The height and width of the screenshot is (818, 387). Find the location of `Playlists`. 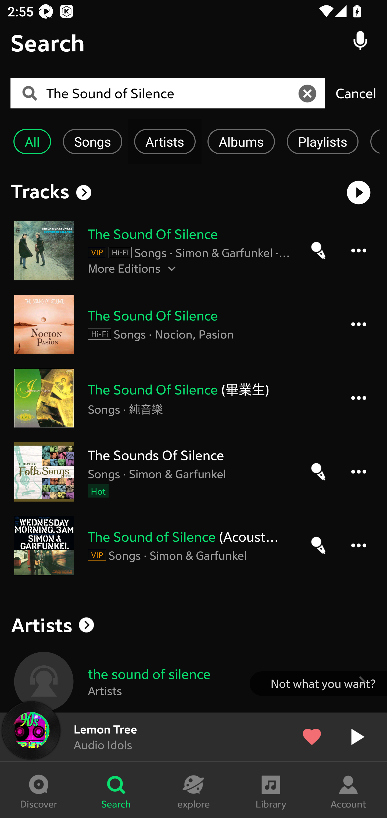

Playlists is located at coordinates (322, 142).